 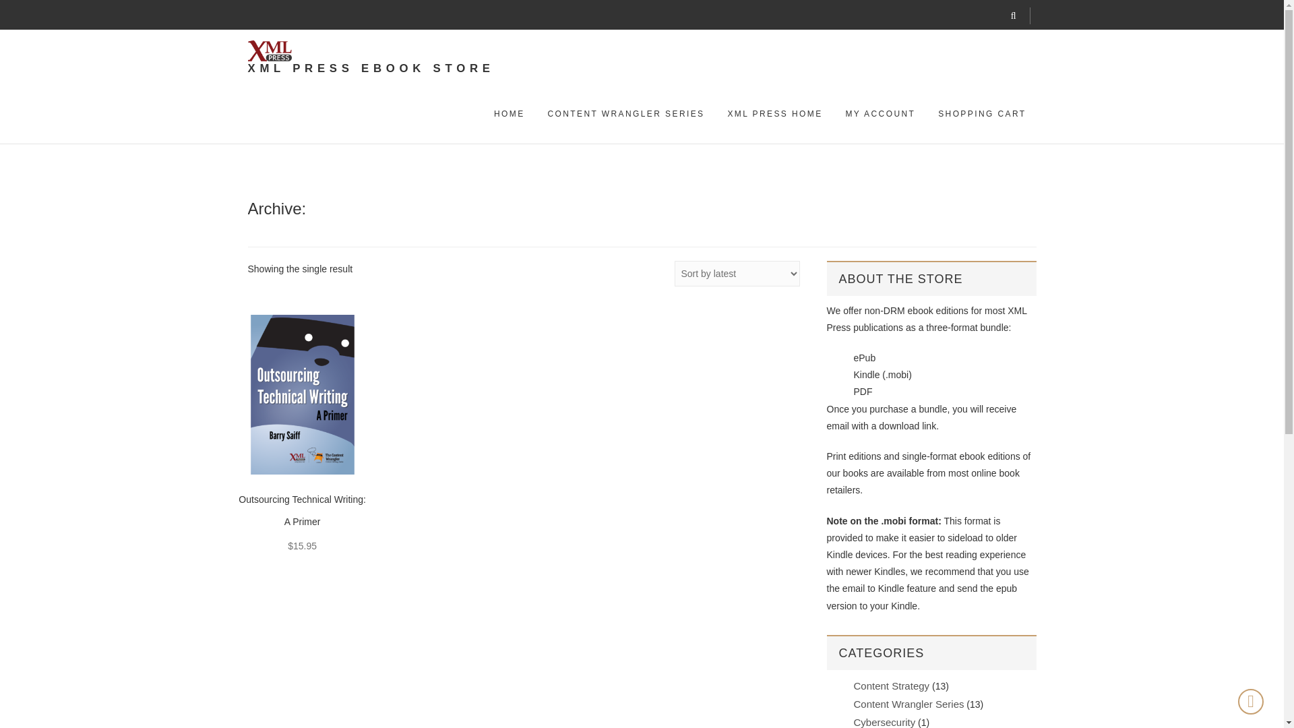 What do you see at coordinates (884, 722) in the screenshot?
I see `Cybersecurity` at bounding box center [884, 722].